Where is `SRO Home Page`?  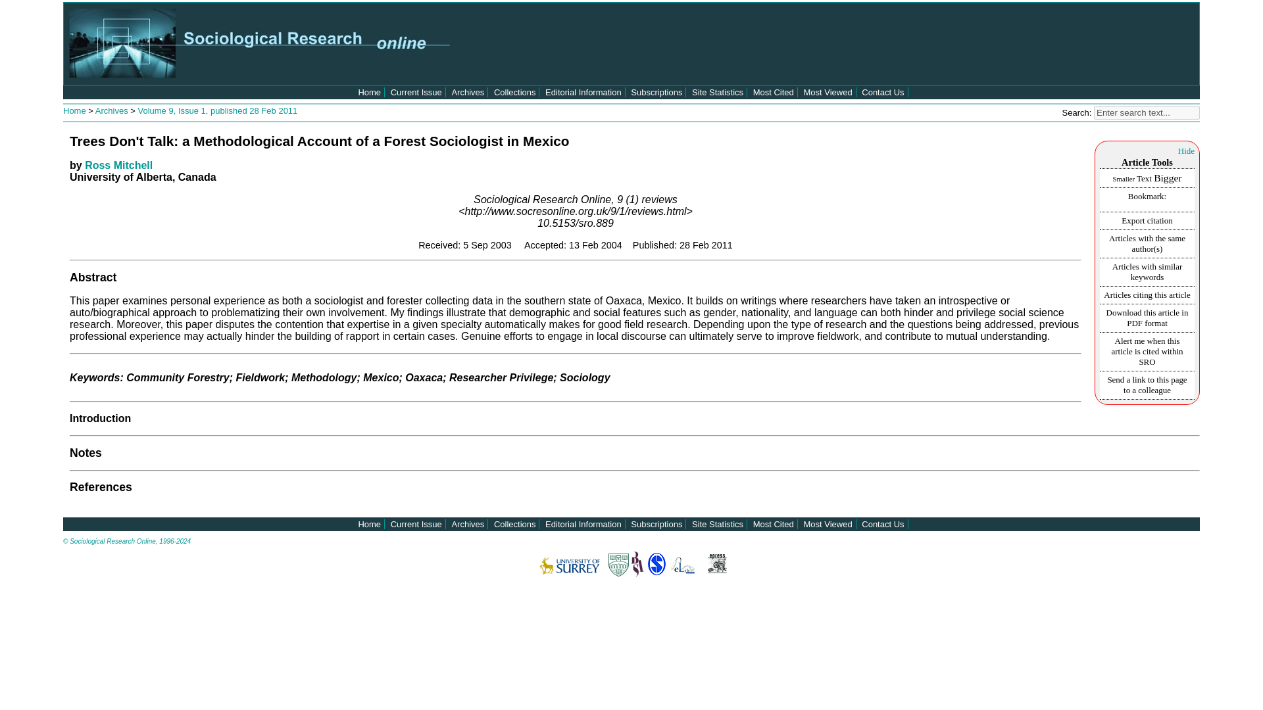
SRO Home Page is located at coordinates (369, 92).